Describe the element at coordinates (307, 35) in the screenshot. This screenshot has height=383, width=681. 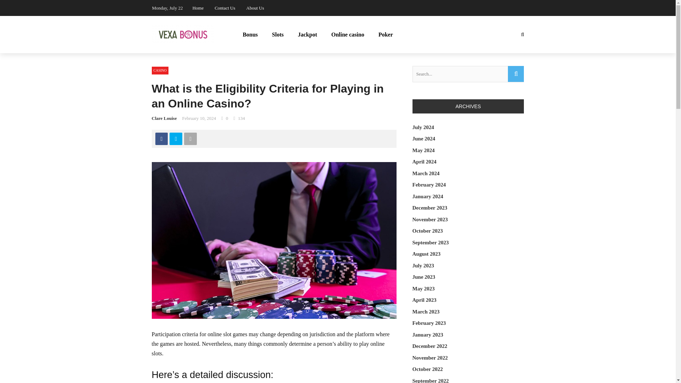
I see `Jackpot` at that location.